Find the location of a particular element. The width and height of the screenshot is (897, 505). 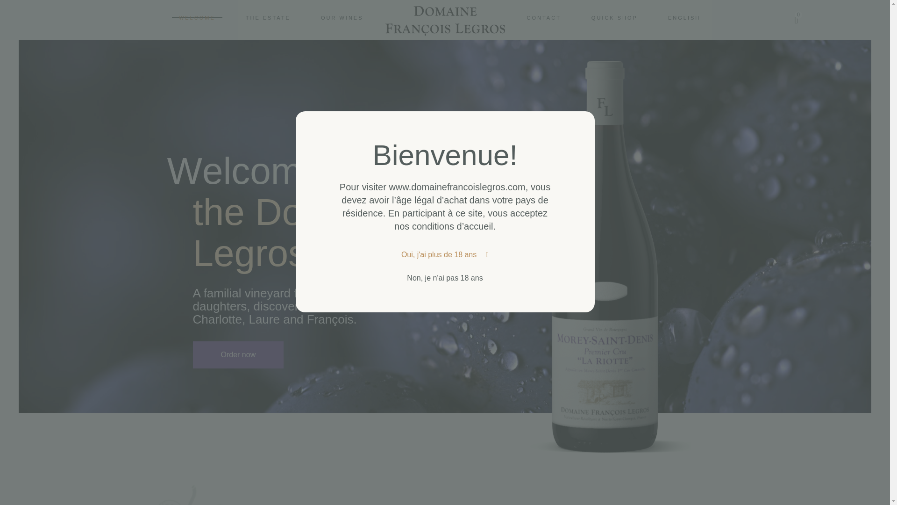

QUICK SHOP is located at coordinates (197, 17).